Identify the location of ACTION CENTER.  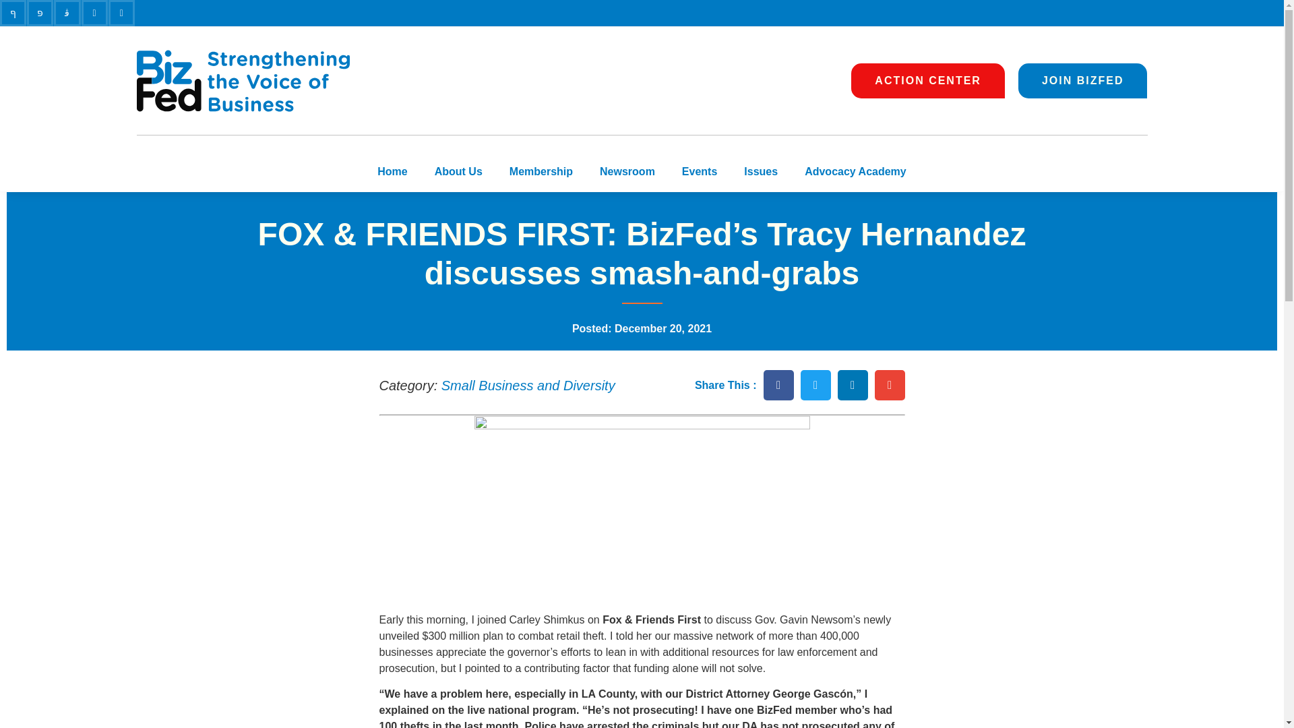
(928, 80).